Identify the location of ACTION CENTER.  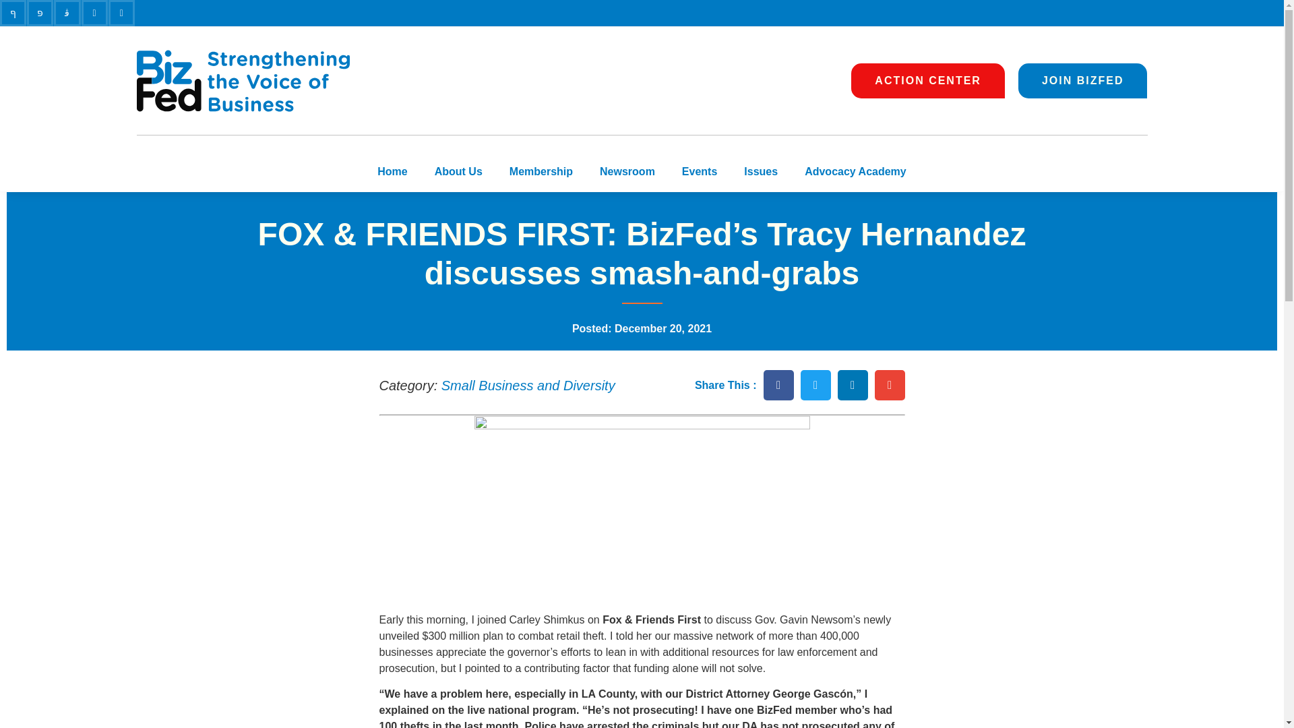
(928, 80).